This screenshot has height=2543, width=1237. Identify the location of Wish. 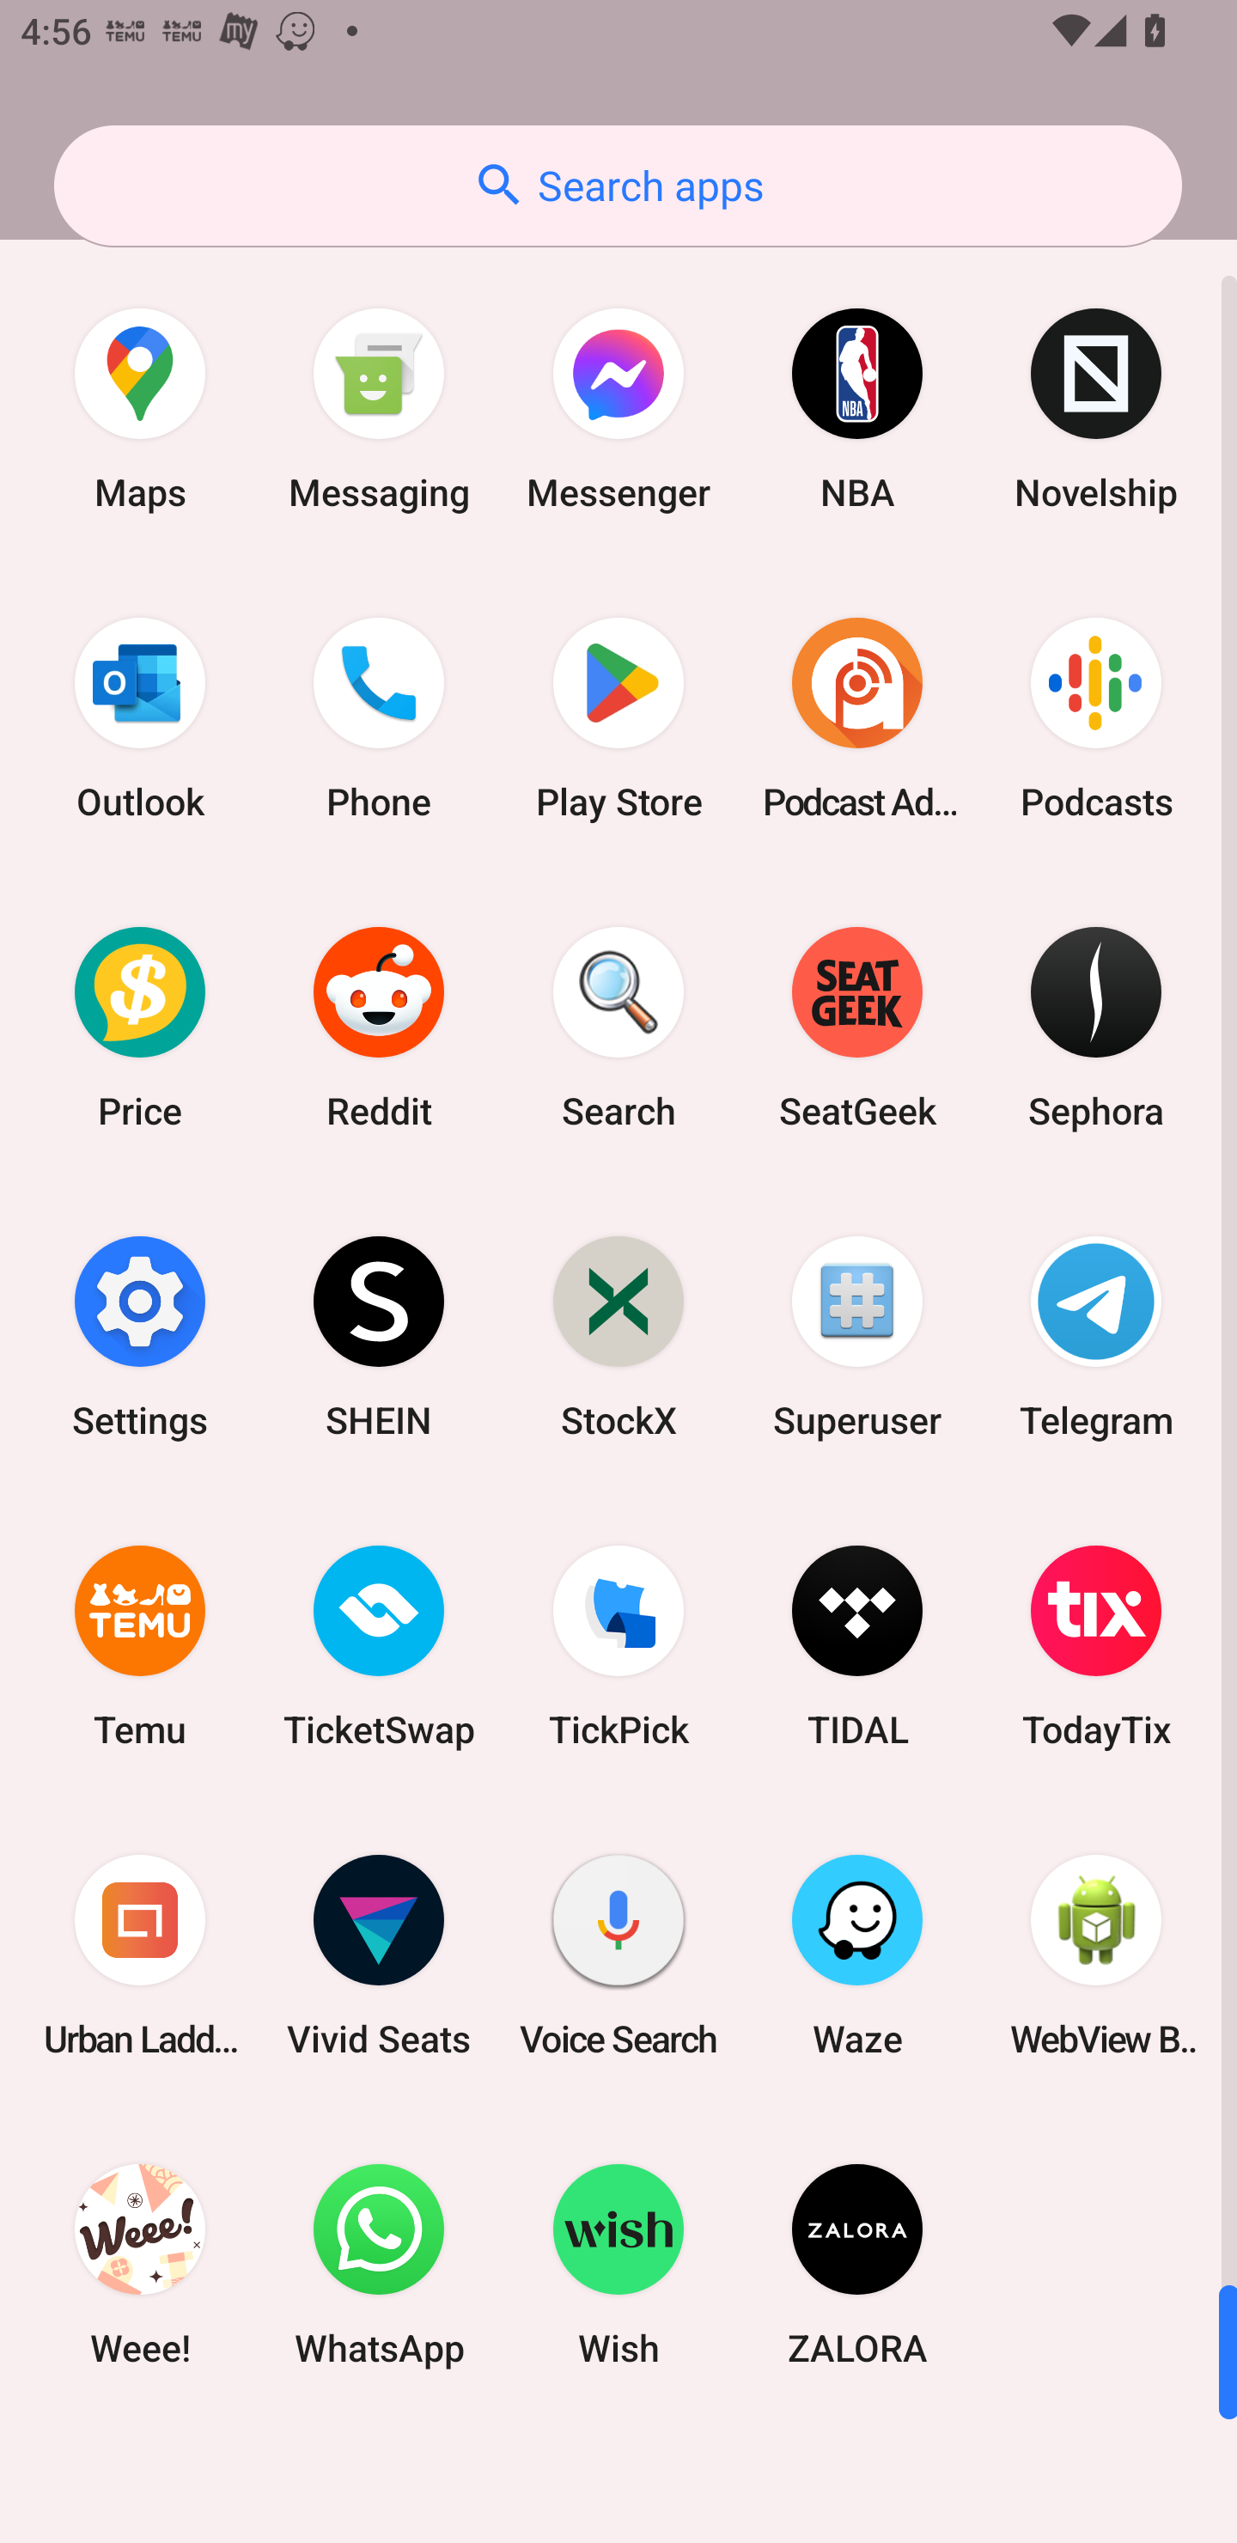
(618, 2264).